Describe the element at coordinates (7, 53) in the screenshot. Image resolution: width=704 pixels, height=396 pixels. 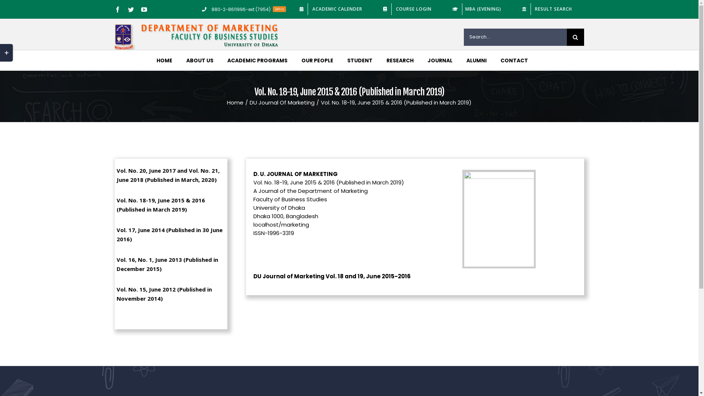
I see `Toggle Sliding Bar Area` at that location.